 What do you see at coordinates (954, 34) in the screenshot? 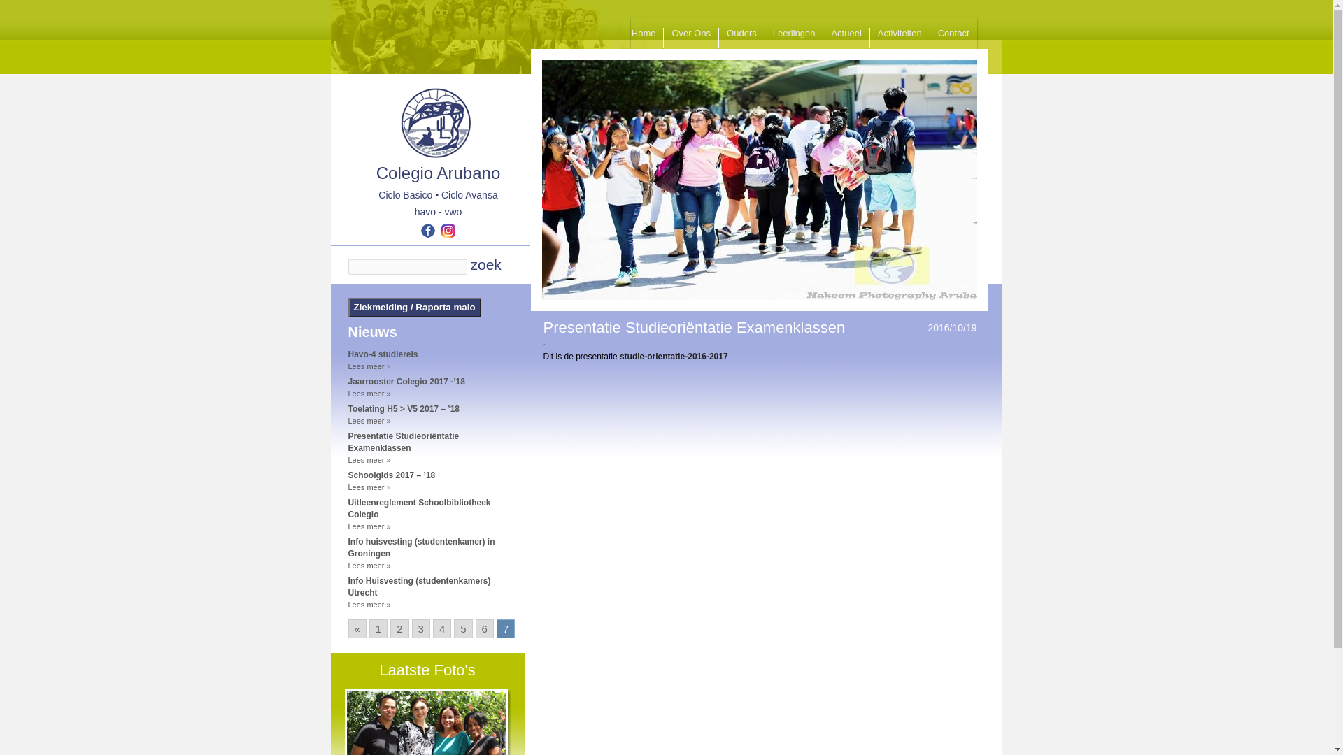
I see `Contact` at bounding box center [954, 34].